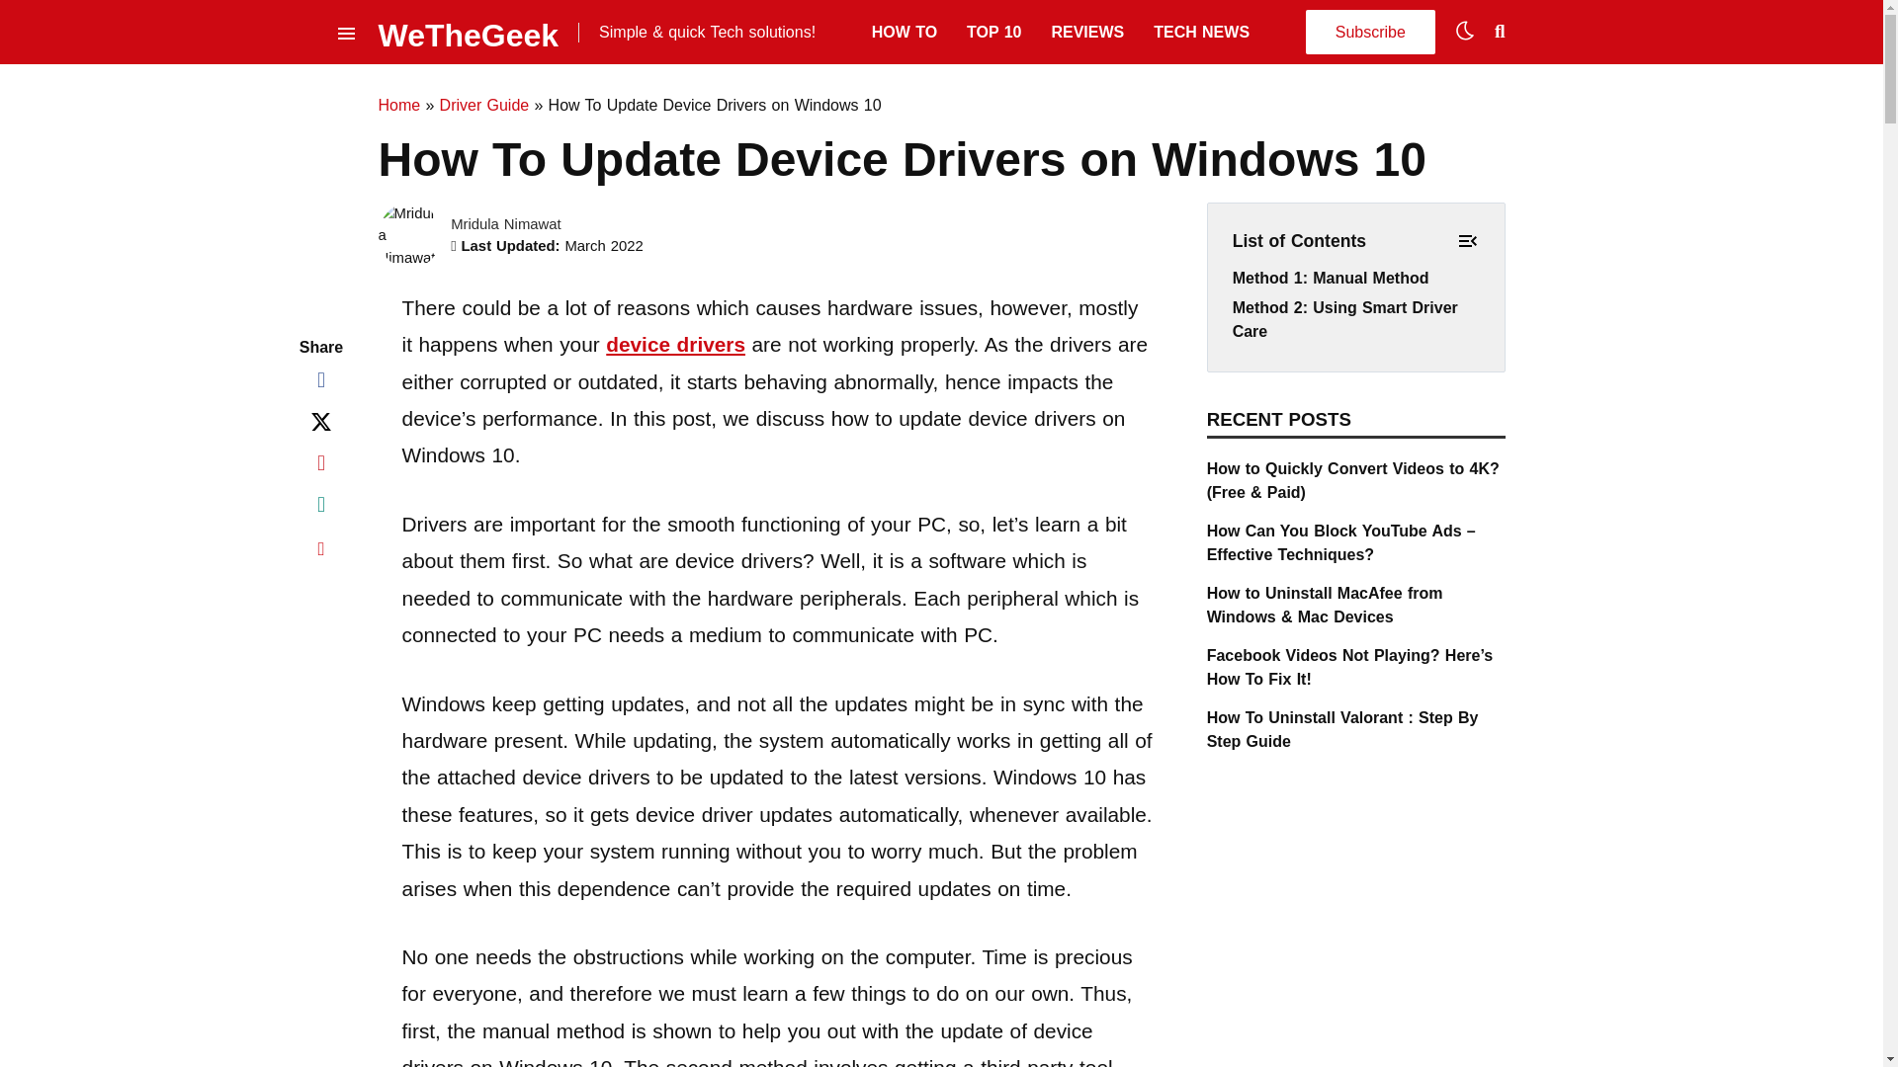  I want to click on TECH NEWS, so click(1201, 32).